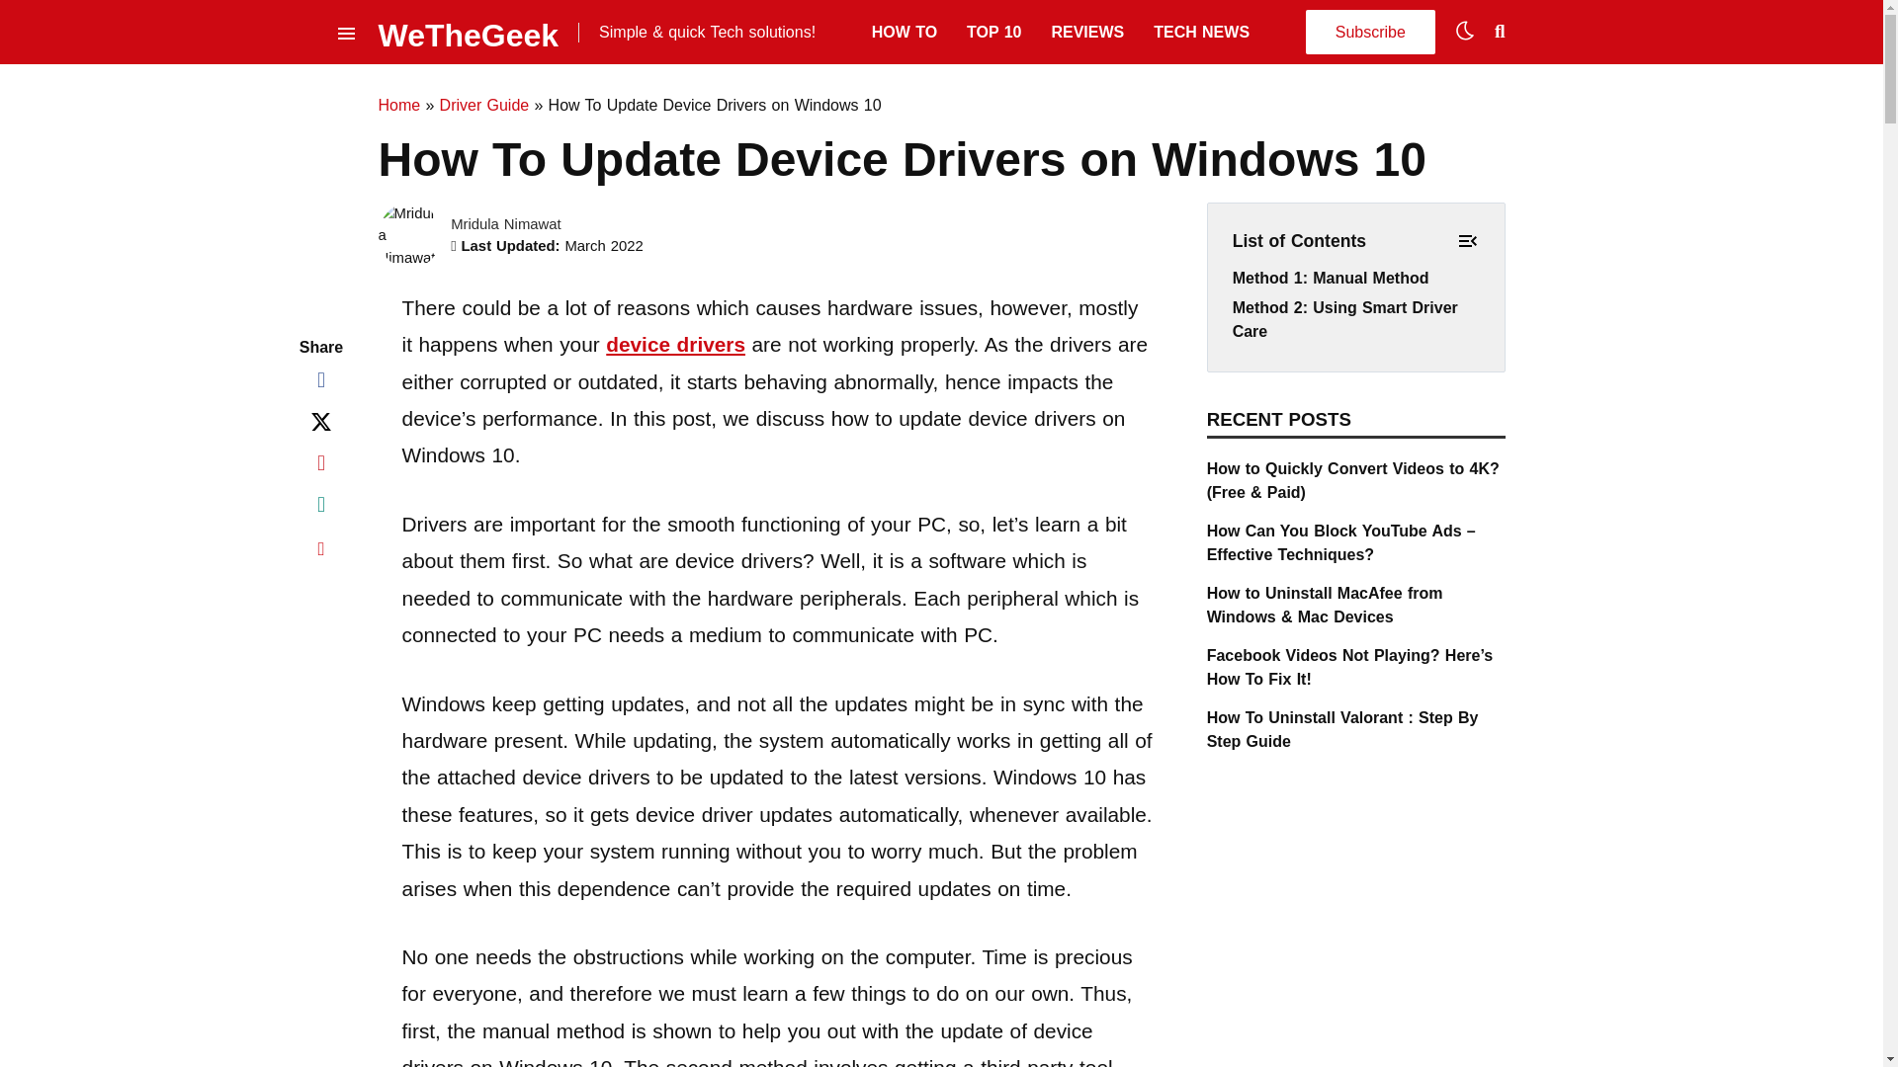  I want to click on TECH NEWS, so click(1201, 32).